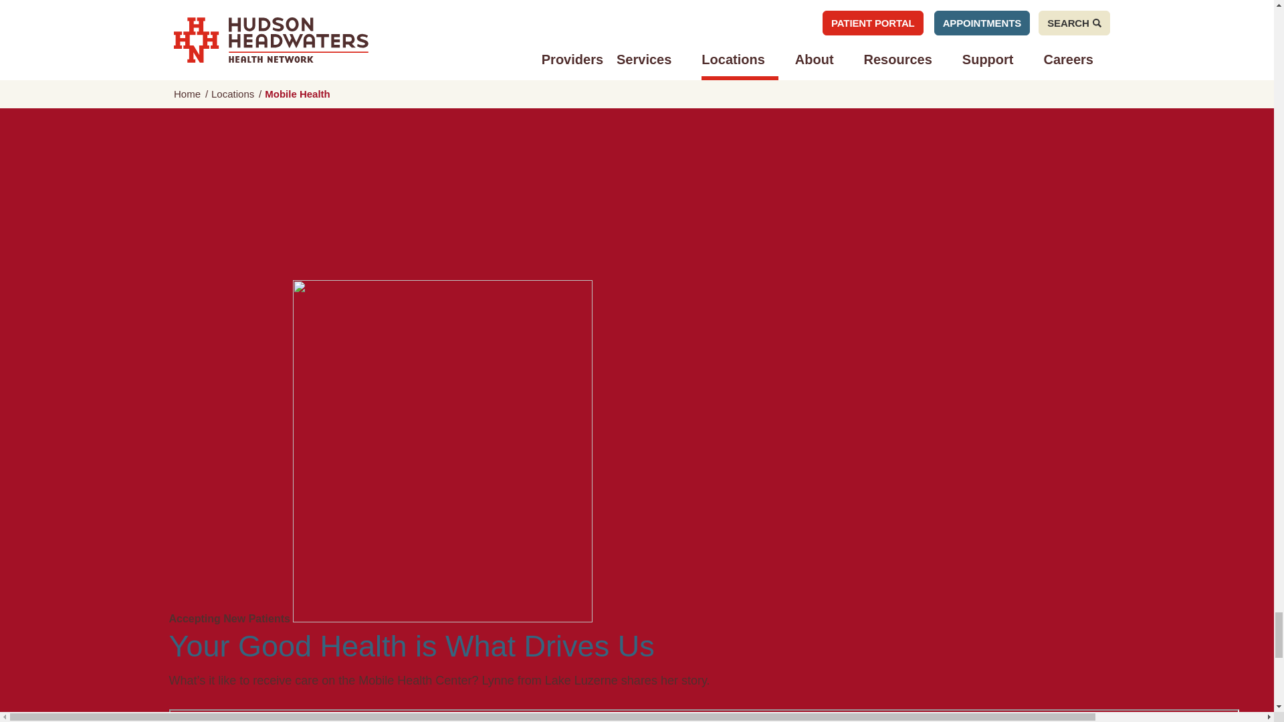 The image size is (1284, 722). What do you see at coordinates (704, 715) in the screenshot?
I see `Video: ` at bounding box center [704, 715].